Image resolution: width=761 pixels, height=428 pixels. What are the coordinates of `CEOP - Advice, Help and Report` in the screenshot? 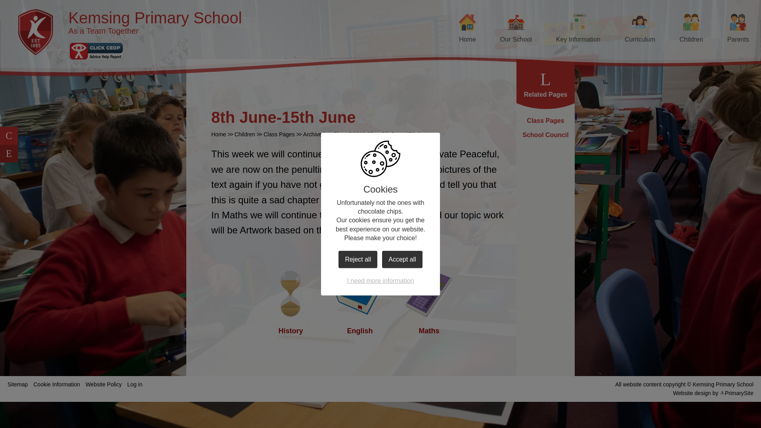 It's located at (96, 51).